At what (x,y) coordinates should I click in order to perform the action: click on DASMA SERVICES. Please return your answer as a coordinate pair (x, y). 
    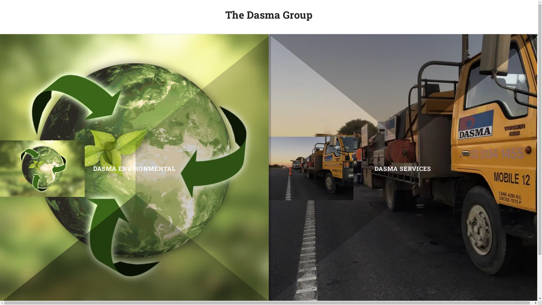
    Looking at the image, I should click on (403, 169).